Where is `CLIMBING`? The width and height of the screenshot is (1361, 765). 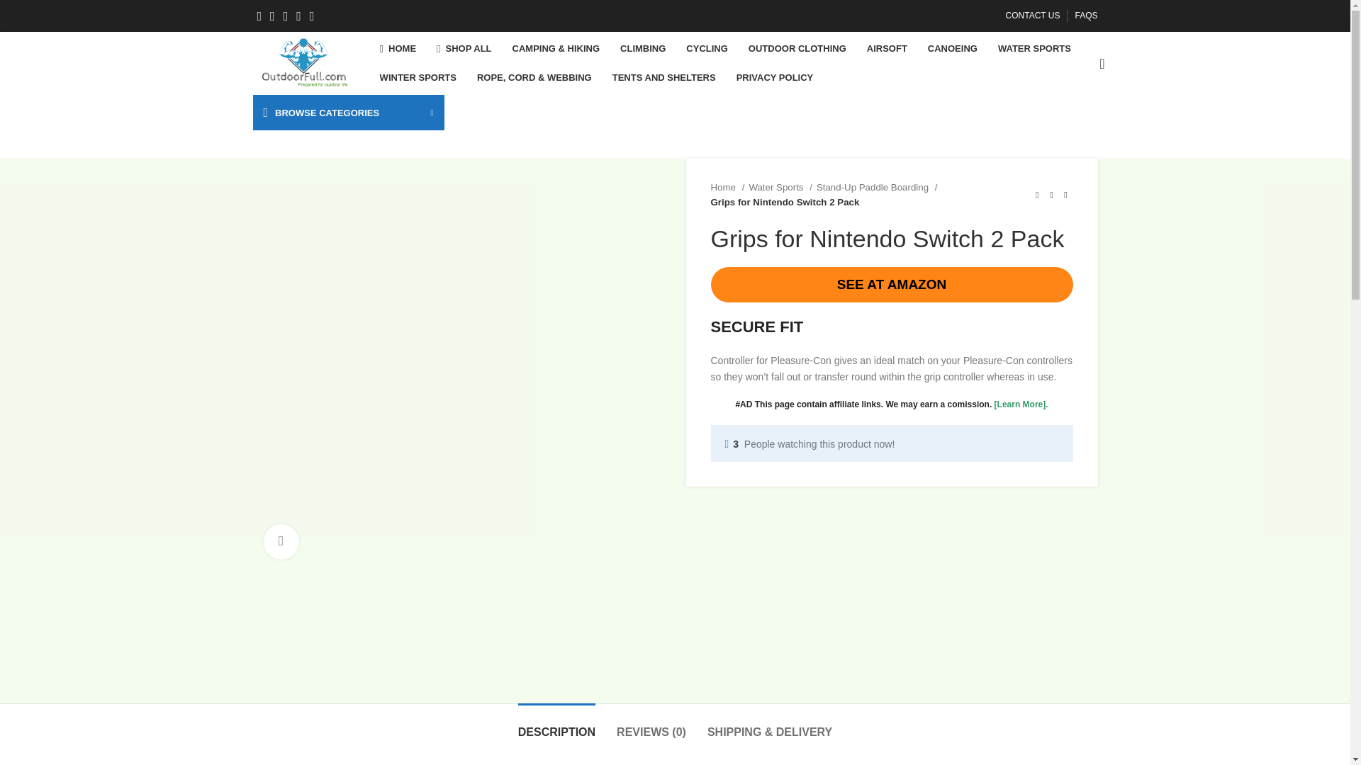
CLIMBING is located at coordinates (642, 48).